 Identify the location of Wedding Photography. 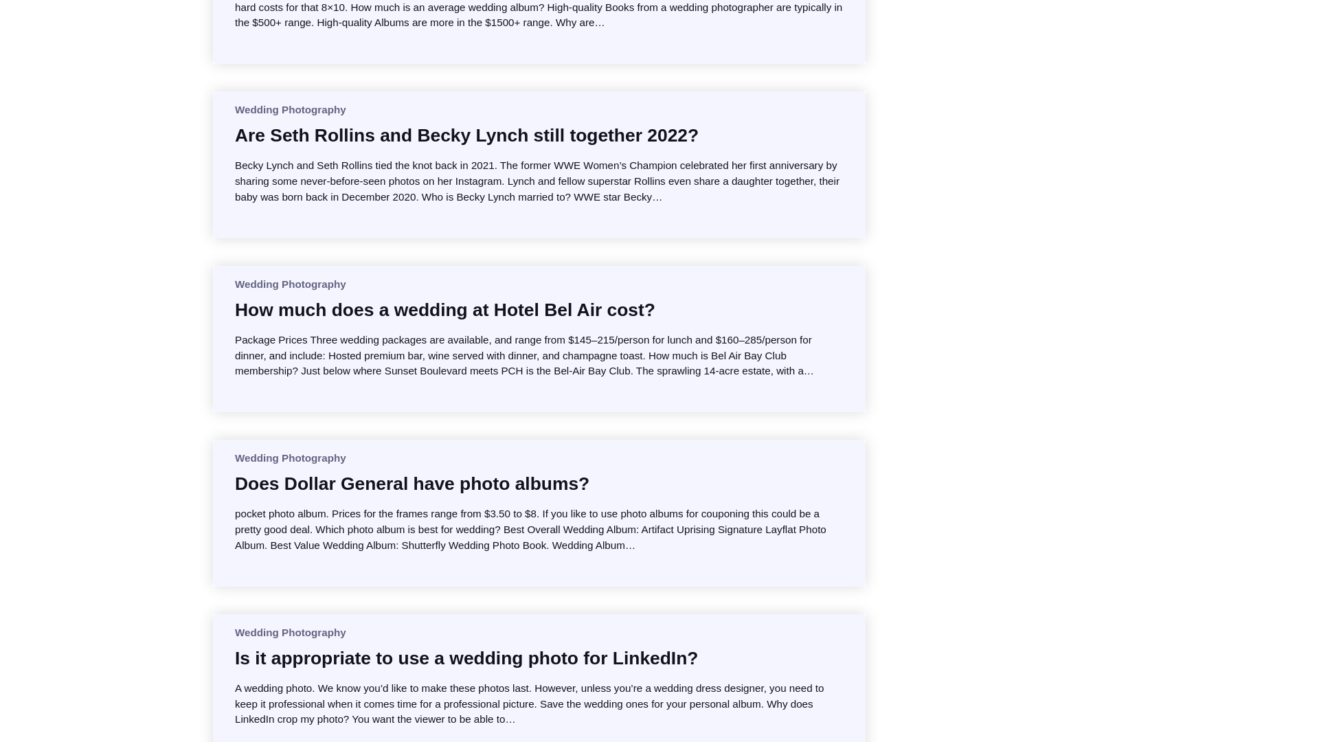
(290, 110).